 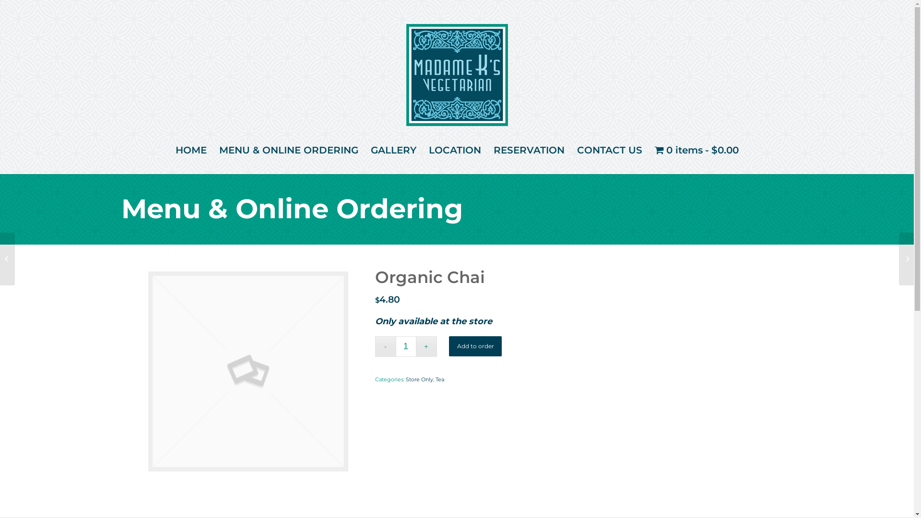 I want to click on 0 items$0.00, so click(x=697, y=150).